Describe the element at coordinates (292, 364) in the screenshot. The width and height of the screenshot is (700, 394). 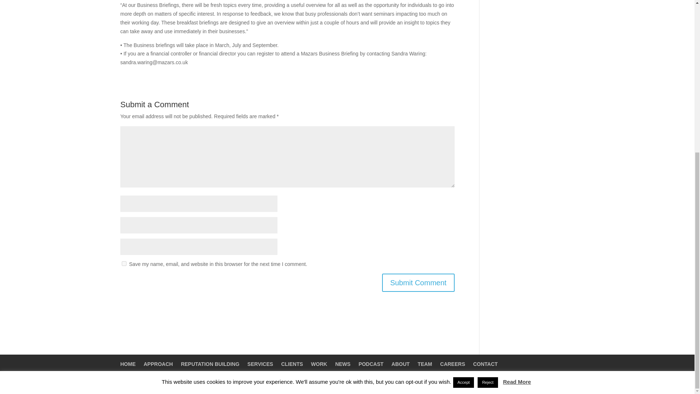
I see `CLIENTS` at that location.